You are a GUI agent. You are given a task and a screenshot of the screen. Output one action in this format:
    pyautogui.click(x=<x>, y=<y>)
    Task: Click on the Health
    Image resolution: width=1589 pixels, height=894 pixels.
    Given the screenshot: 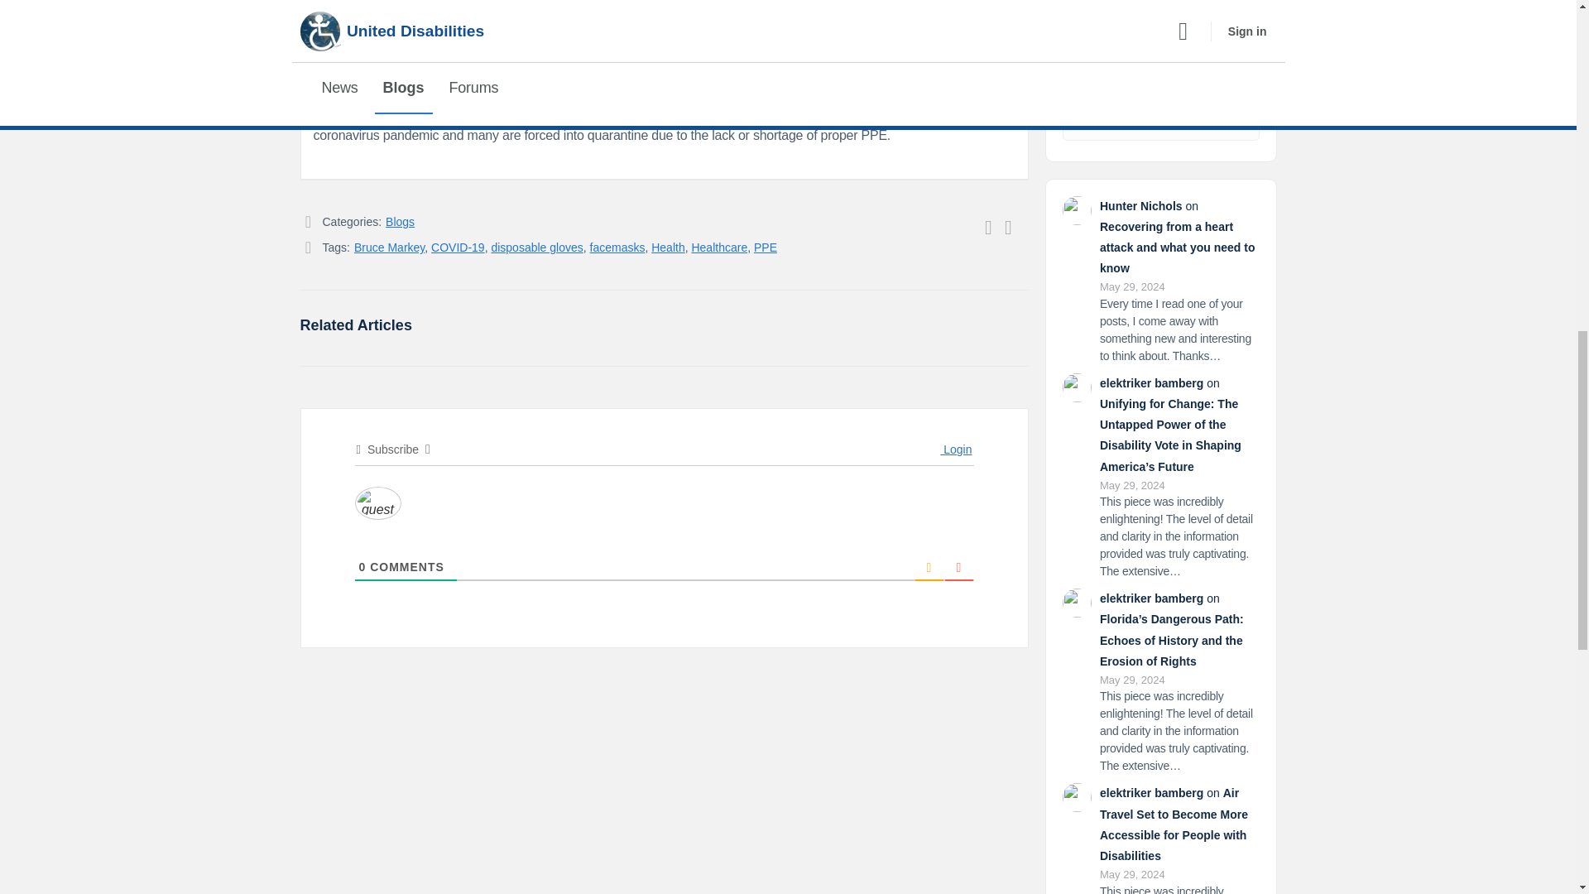 What is the action you would take?
    pyautogui.click(x=668, y=247)
    